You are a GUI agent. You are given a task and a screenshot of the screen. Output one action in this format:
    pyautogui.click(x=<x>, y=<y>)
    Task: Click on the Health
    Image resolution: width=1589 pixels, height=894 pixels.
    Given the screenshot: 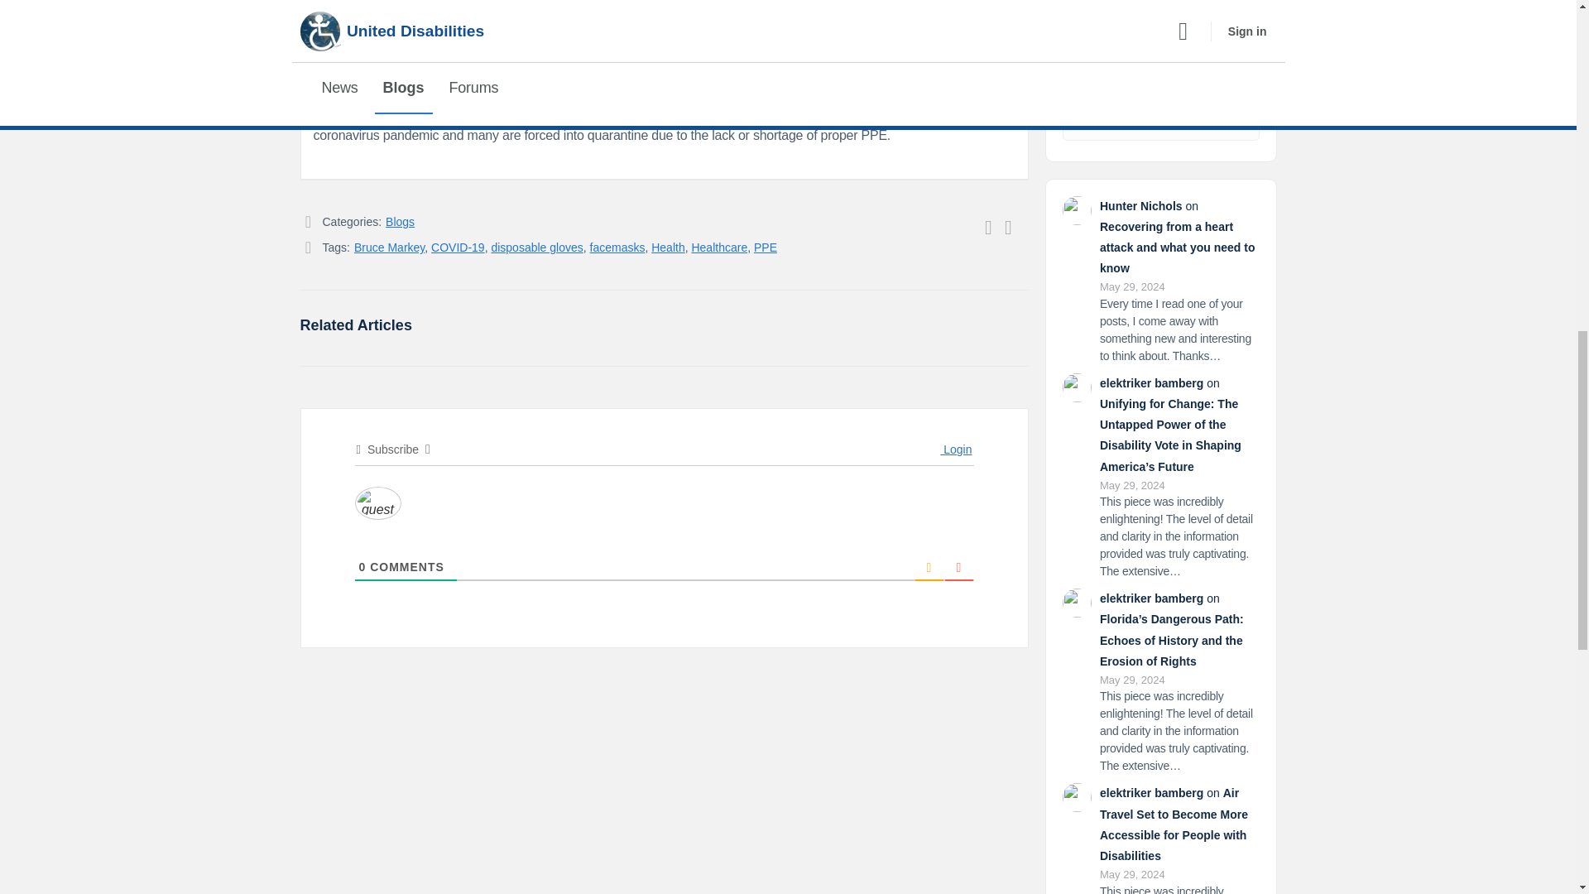 What is the action you would take?
    pyautogui.click(x=668, y=247)
    